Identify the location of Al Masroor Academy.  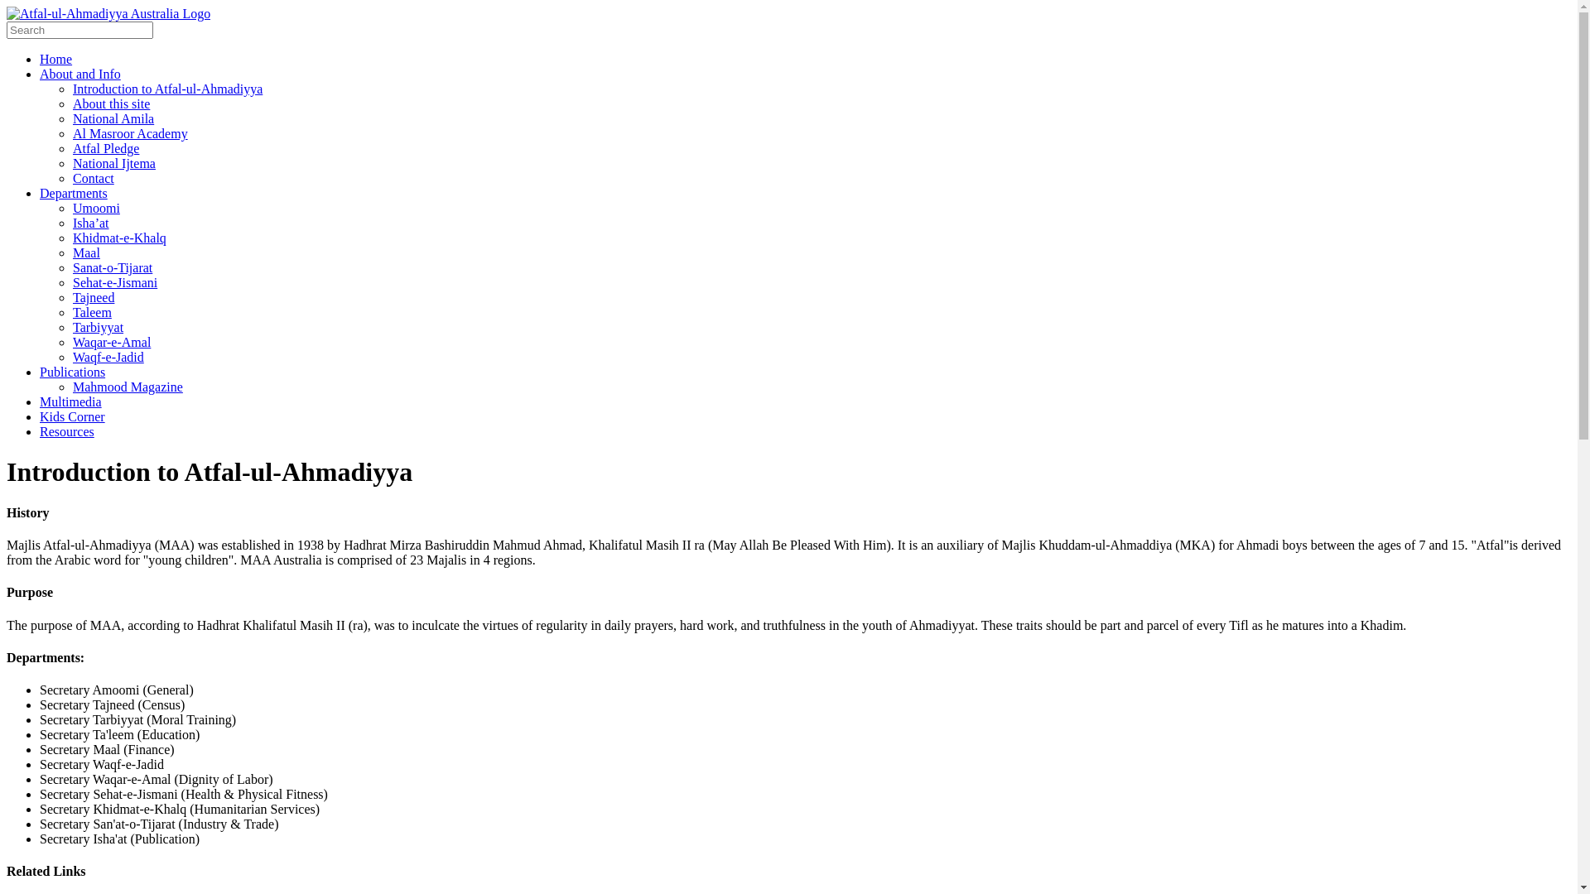
(131, 134).